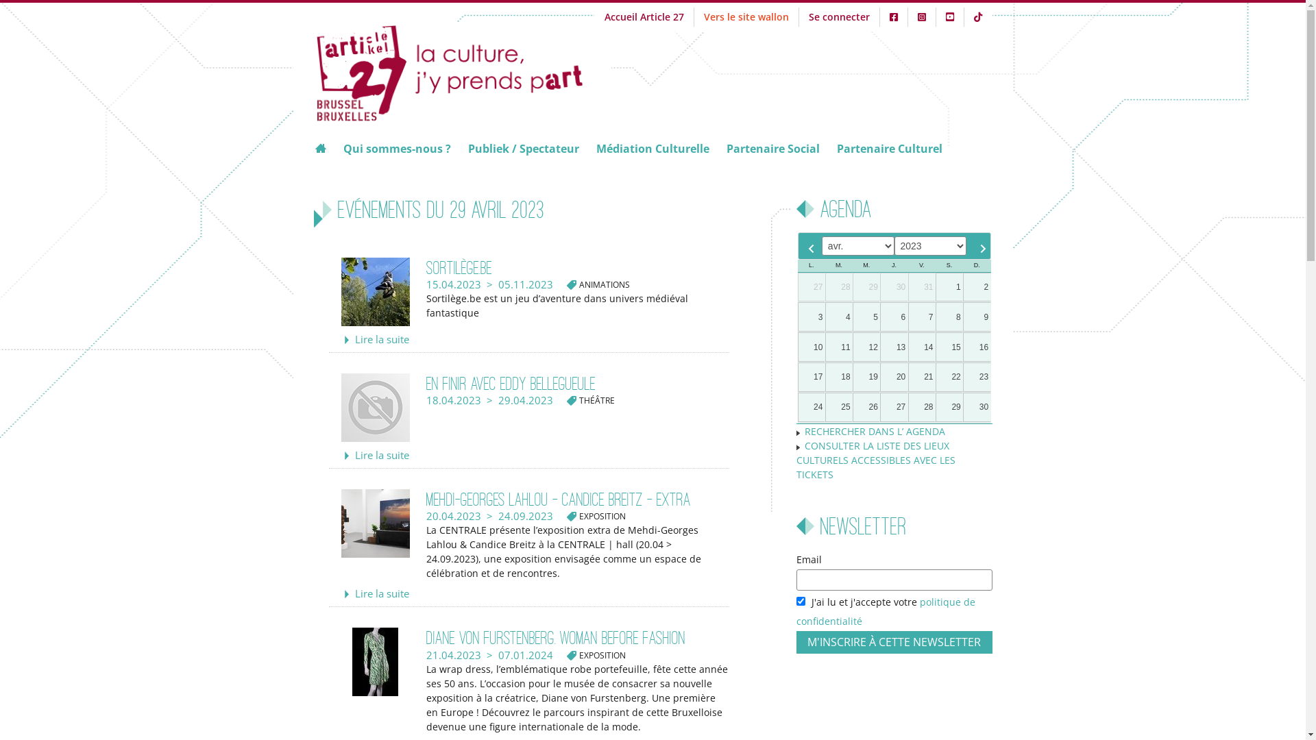  What do you see at coordinates (949, 288) in the screenshot?
I see `1` at bounding box center [949, 288].